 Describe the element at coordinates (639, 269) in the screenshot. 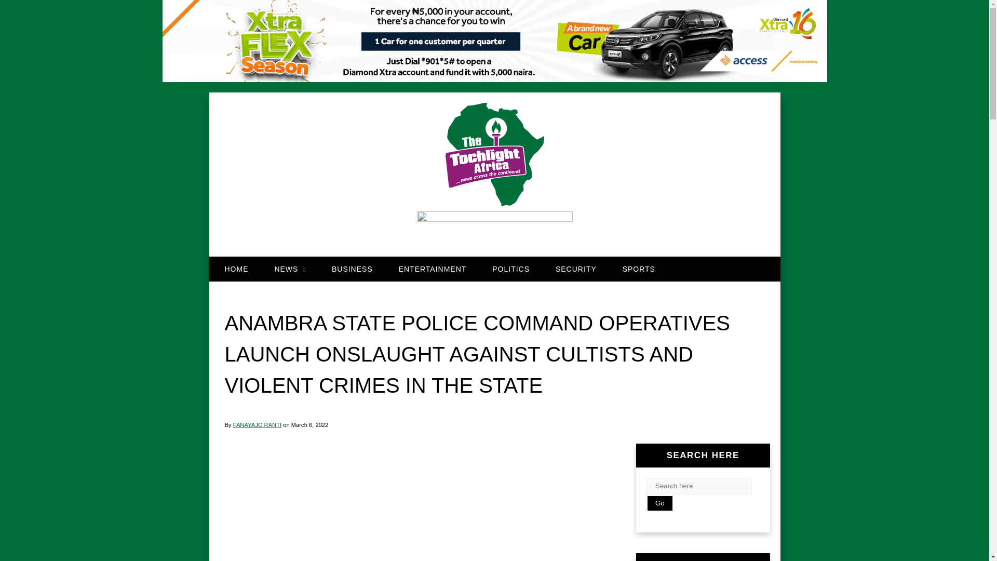

I see `SPORTS` at that location.